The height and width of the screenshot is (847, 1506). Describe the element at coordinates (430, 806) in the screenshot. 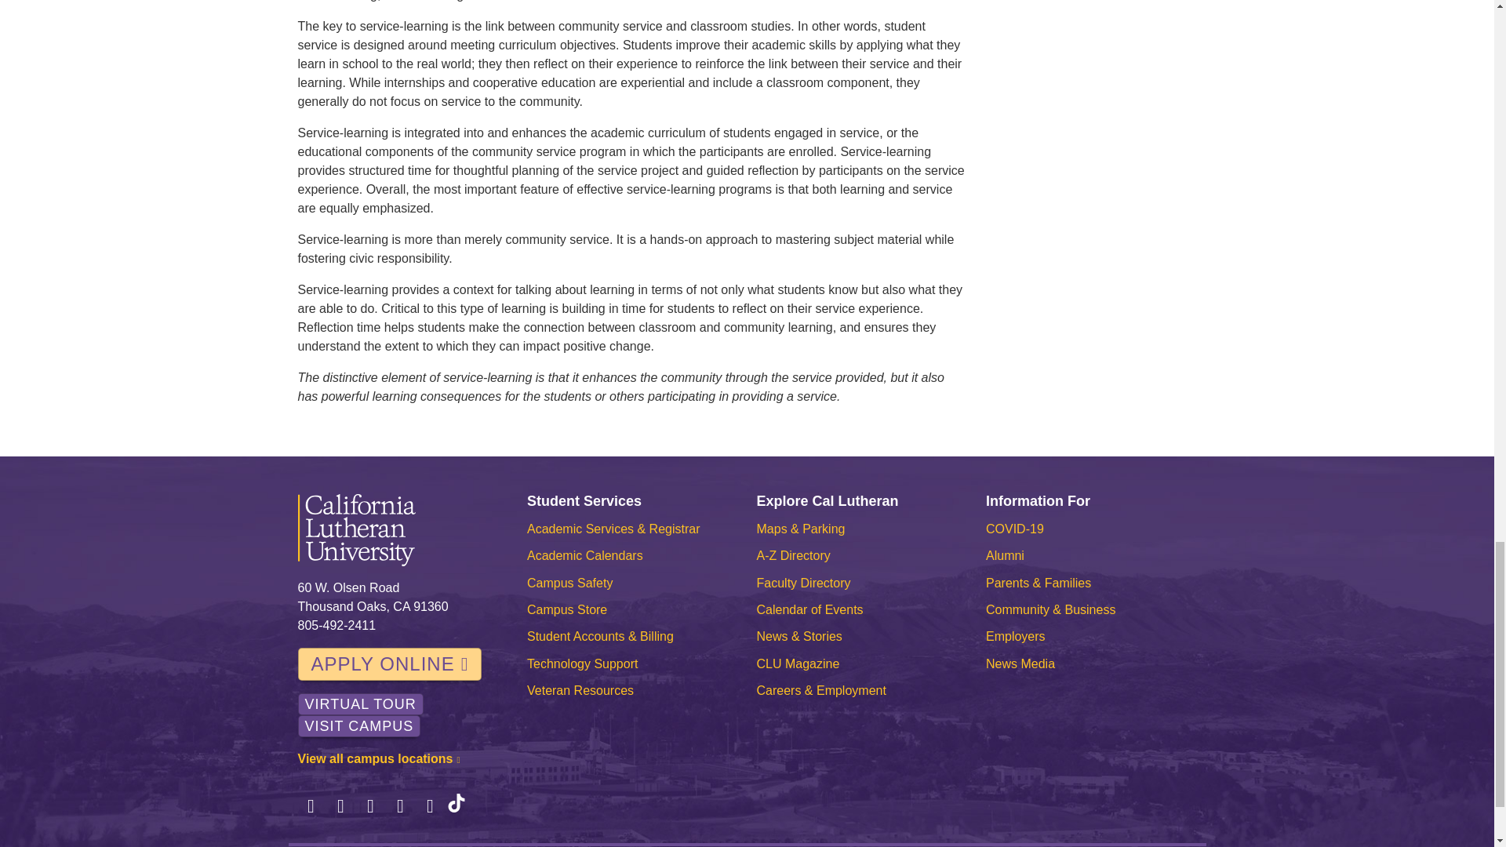

I see `YouTube` at that location.